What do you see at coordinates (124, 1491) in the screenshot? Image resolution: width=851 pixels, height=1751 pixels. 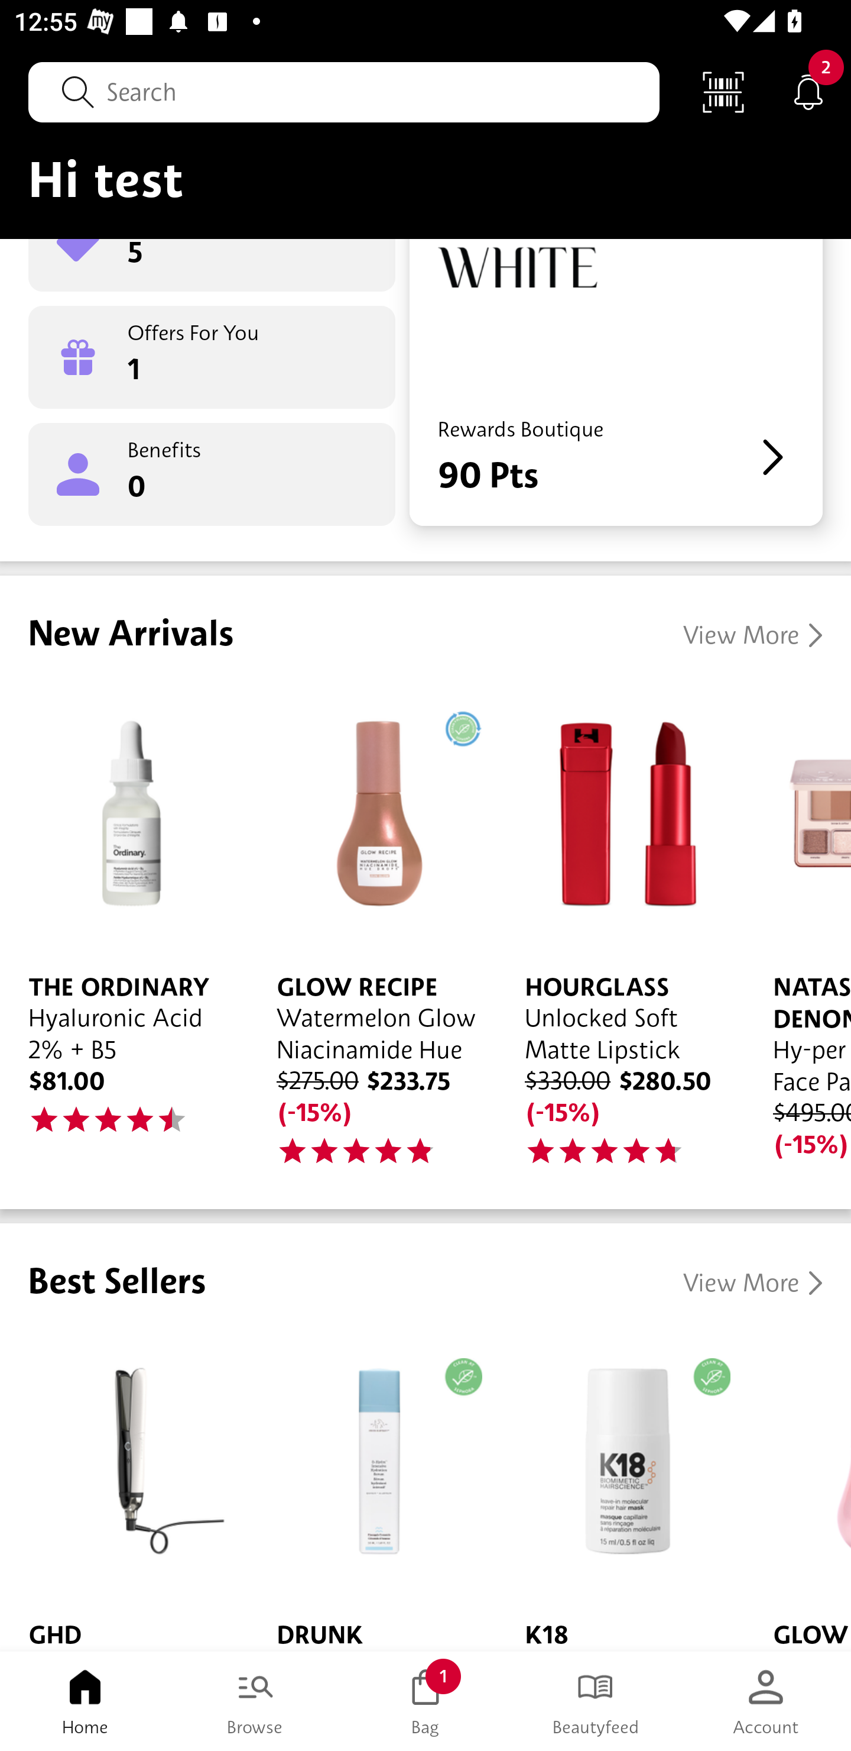 I see `GHD Platinum+ Styler` at bounding box center [124, 1491].